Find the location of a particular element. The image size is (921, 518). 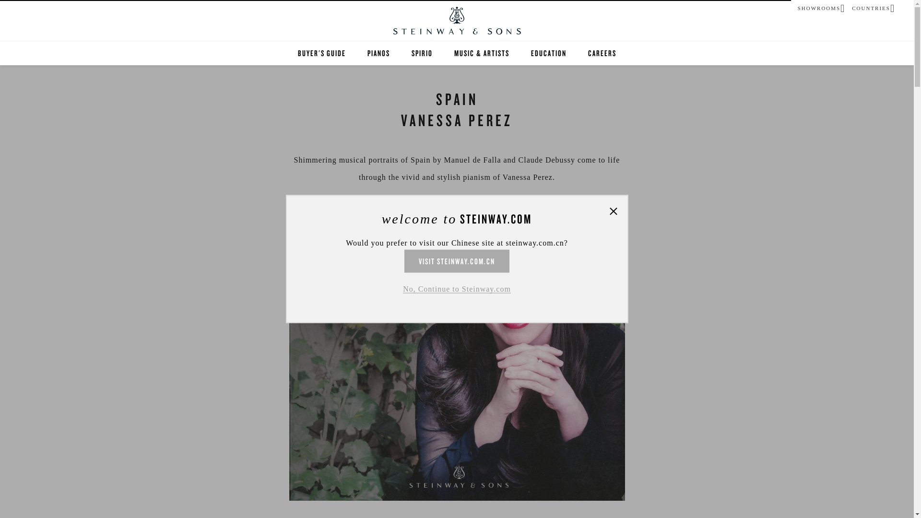

SHOWROOMS is located at coordinates (819, 7).